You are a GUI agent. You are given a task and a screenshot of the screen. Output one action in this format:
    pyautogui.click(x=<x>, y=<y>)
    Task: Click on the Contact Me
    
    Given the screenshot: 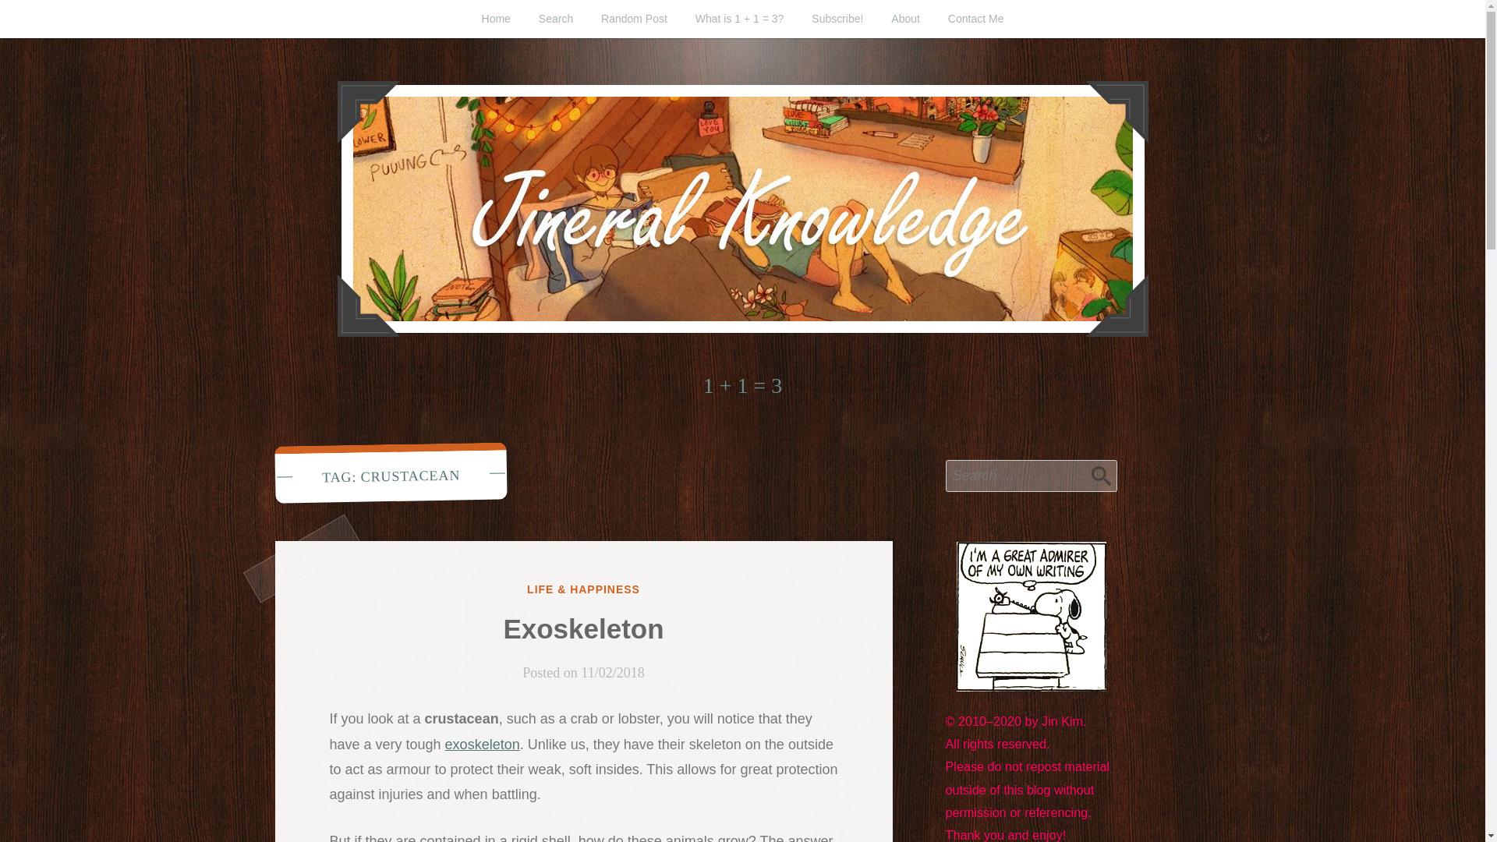 What is the action you would take?
    pyautogui.click(x=976, y=19)
    